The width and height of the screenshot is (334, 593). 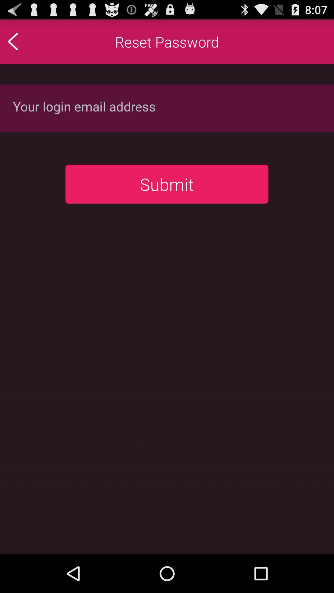 What do you see at coordinates (26, 42) in the screenshot?
I see `go back` at bounding box center [26, 42].